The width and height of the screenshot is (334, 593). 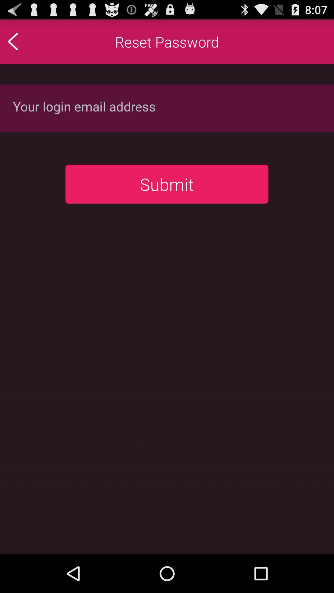 What do you see at coordinates (26, 42) in the screenshot?
I see `go back` at bounding box center [26, 42].